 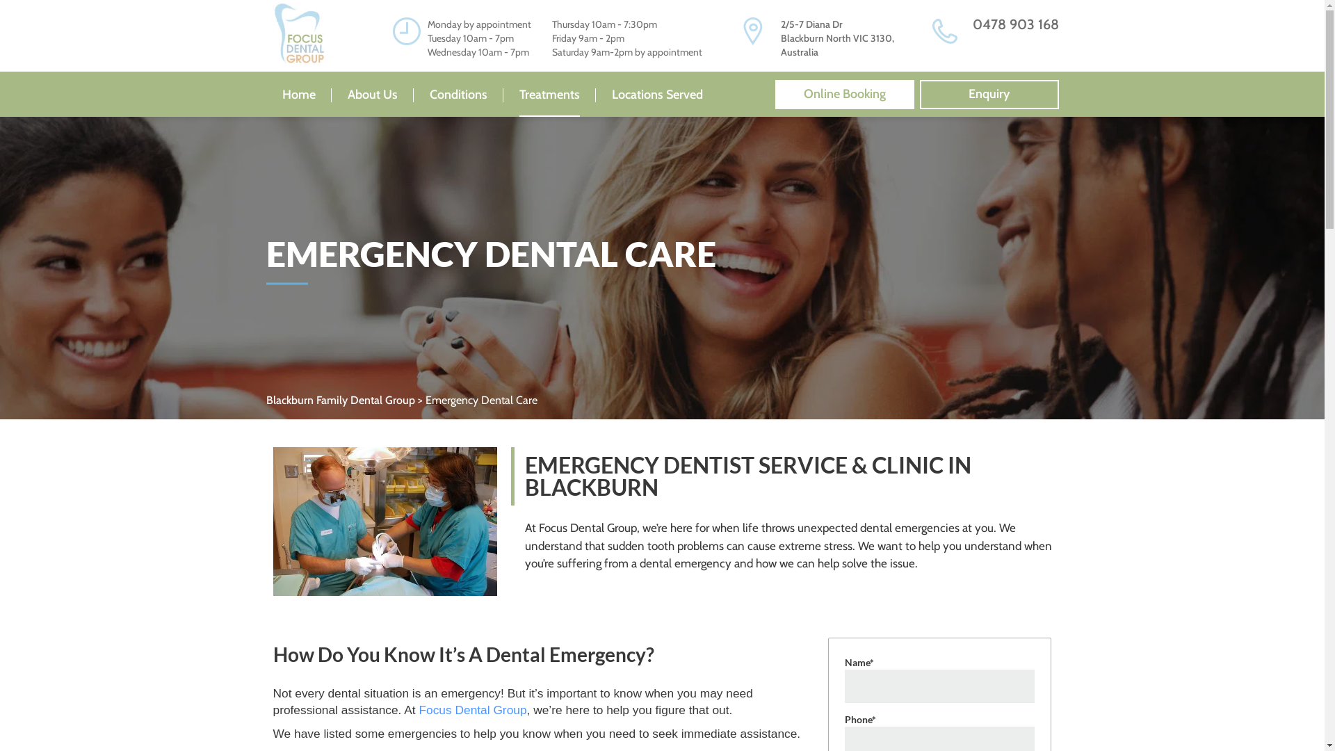 I want to click on Conditions, so click(x=459, y=95).